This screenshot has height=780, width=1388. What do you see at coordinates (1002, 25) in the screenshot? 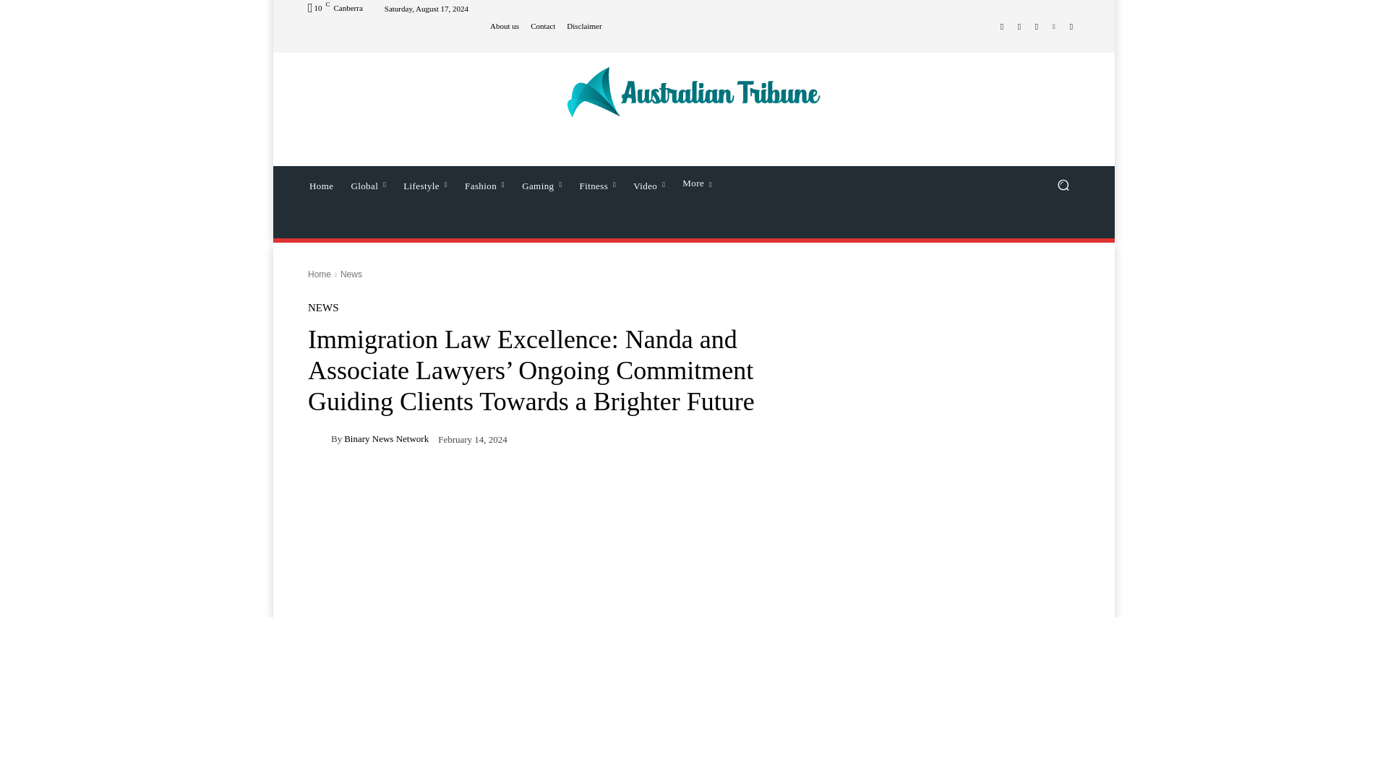
I see `Facebook` at bounding box center [1002, 25].